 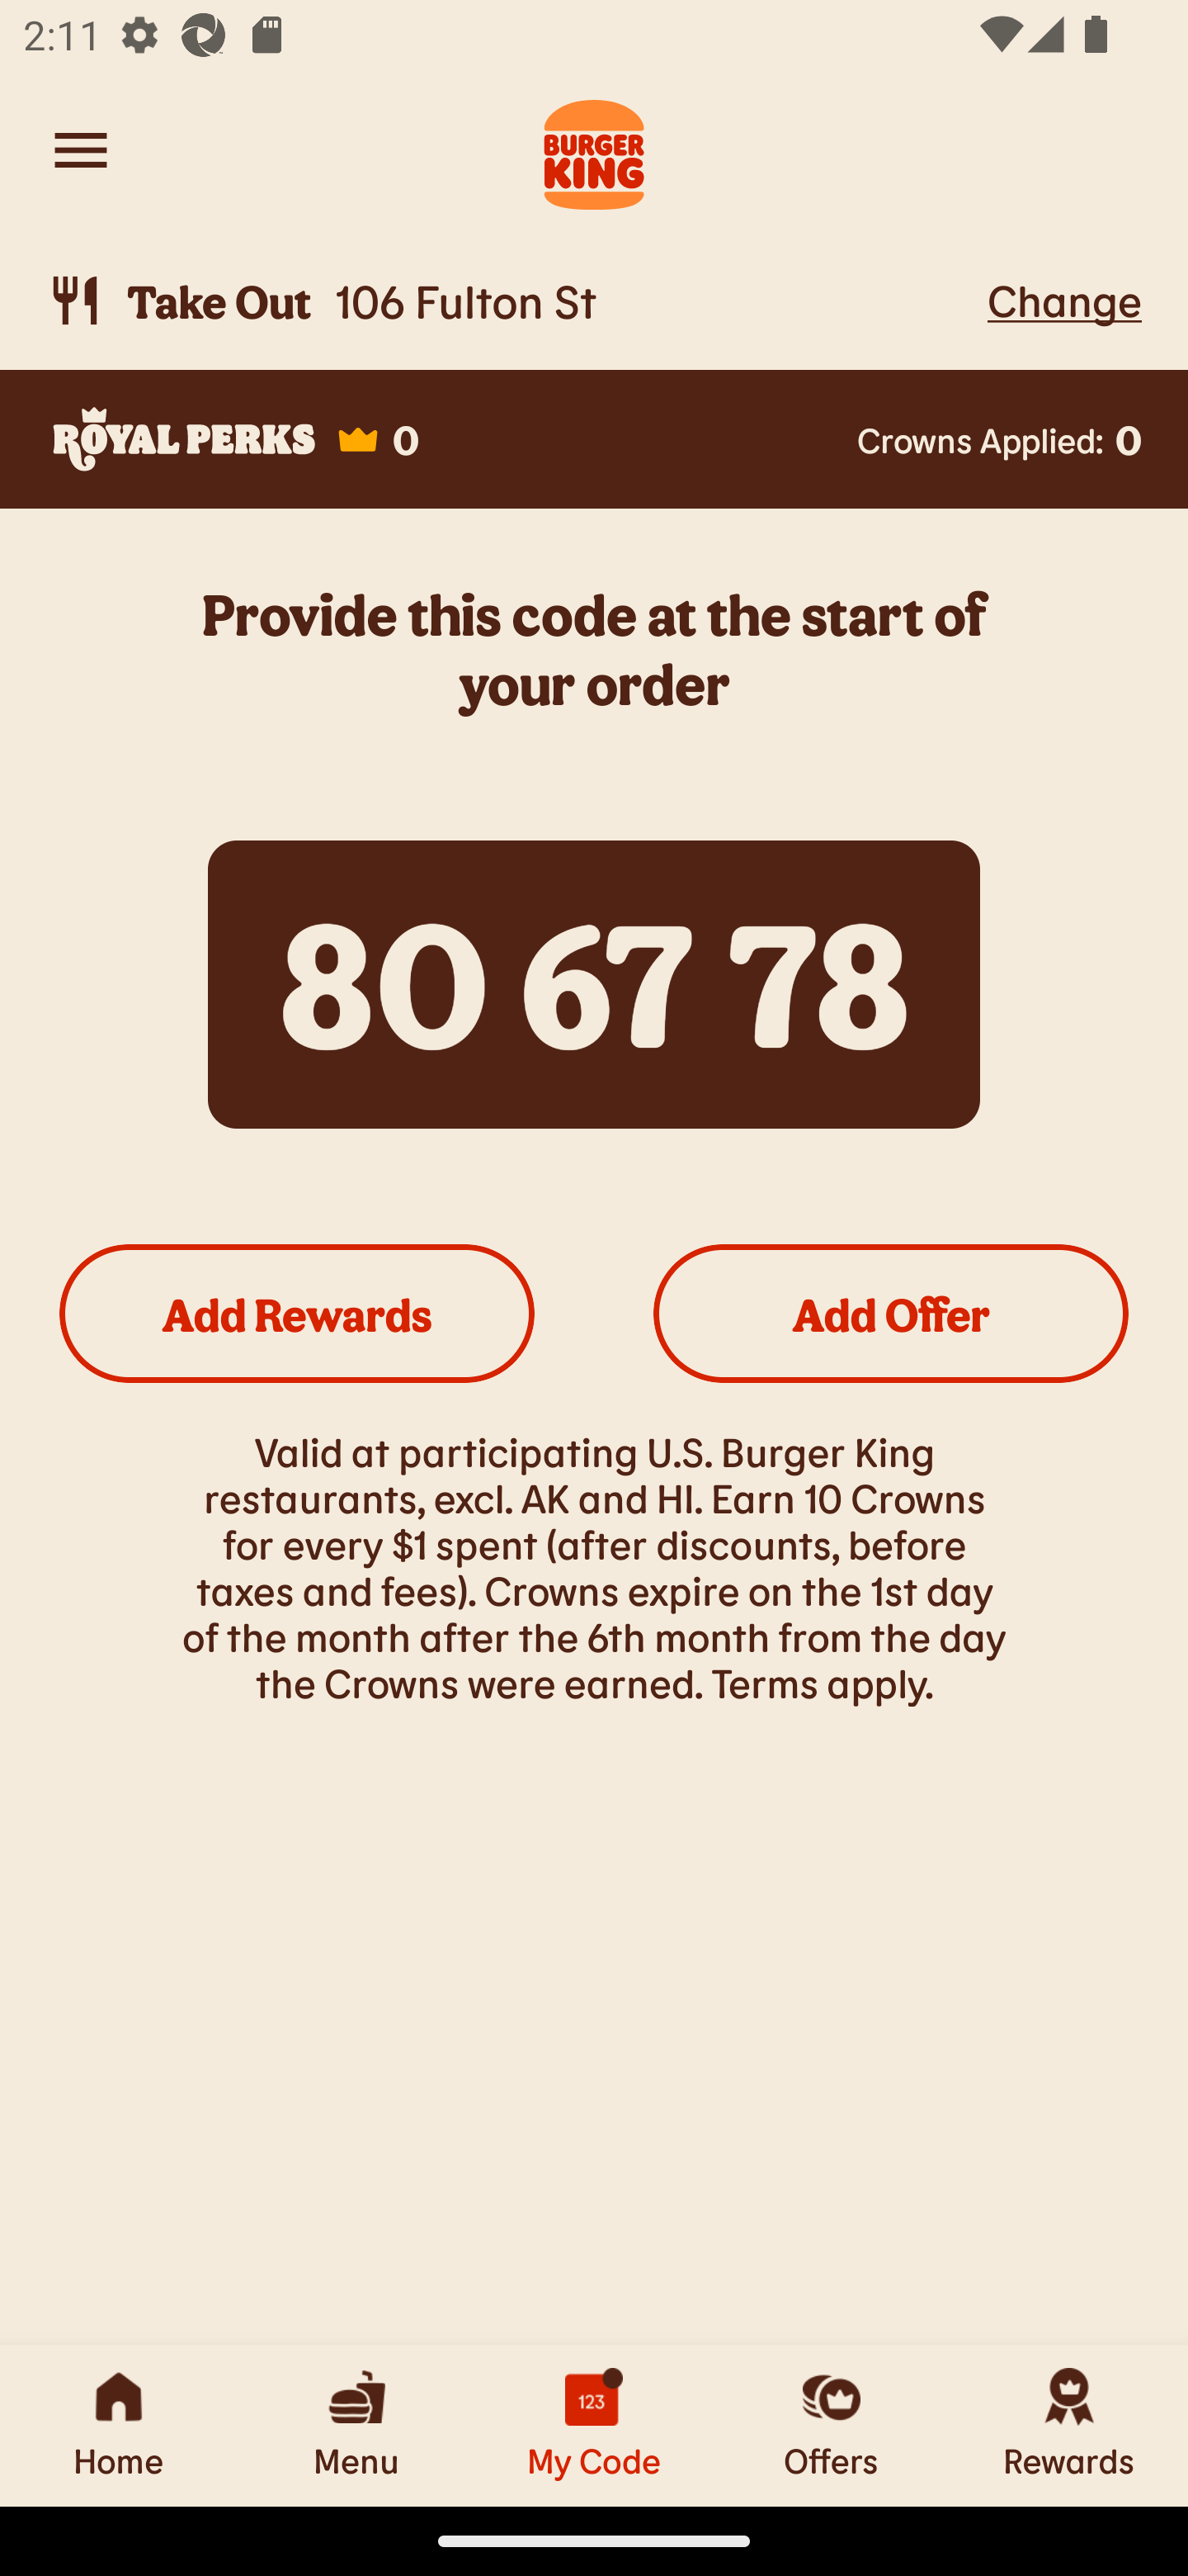 What do you see at coordinates (1064, 300) in the screenshot?
I see `Change` at bounding box center [1064, 300].